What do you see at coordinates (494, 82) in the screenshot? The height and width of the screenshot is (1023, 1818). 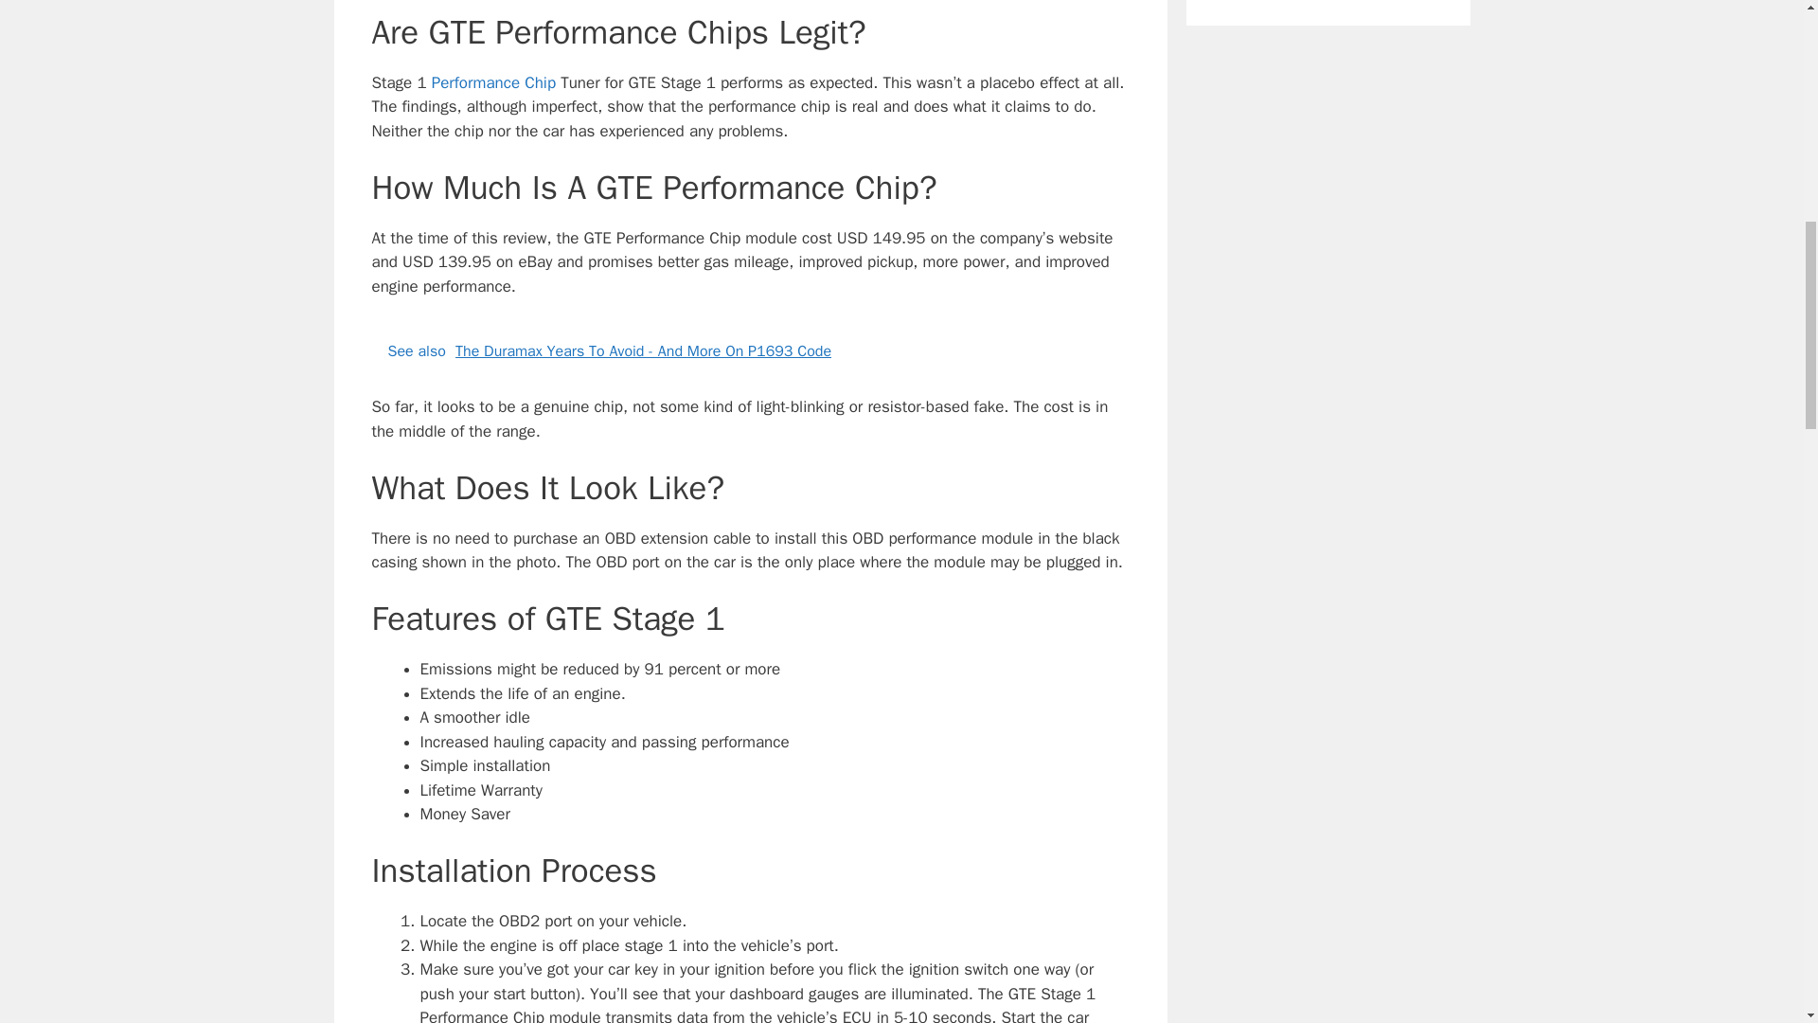 I see `Performance Chip` at bounding box center [494, 82].